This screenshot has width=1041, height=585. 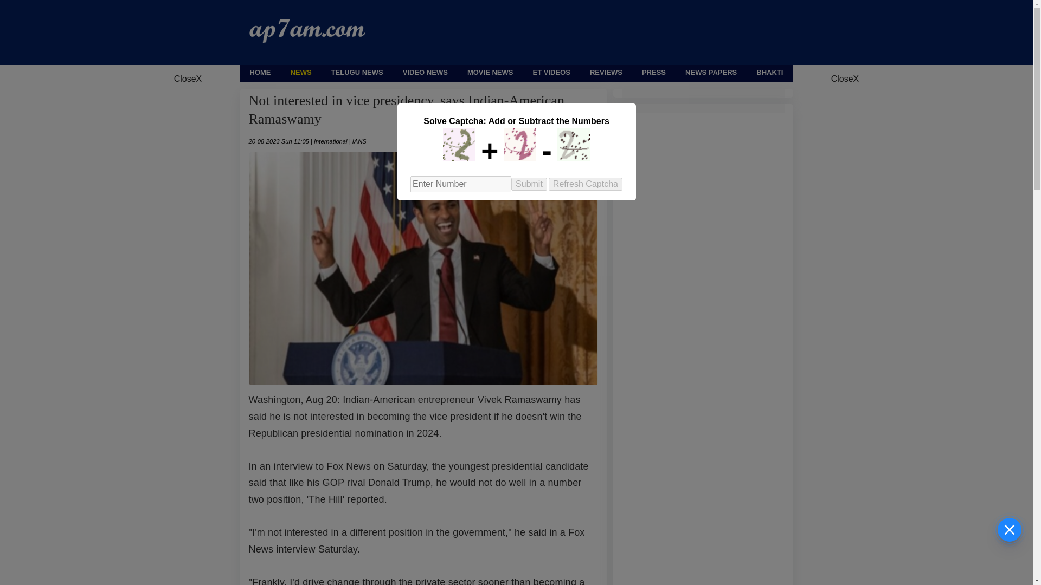 What do you see at coordinates (260, 73) in the screenshot?
I see `Go to ap7am.com home page` at bounding box center [260, 73].